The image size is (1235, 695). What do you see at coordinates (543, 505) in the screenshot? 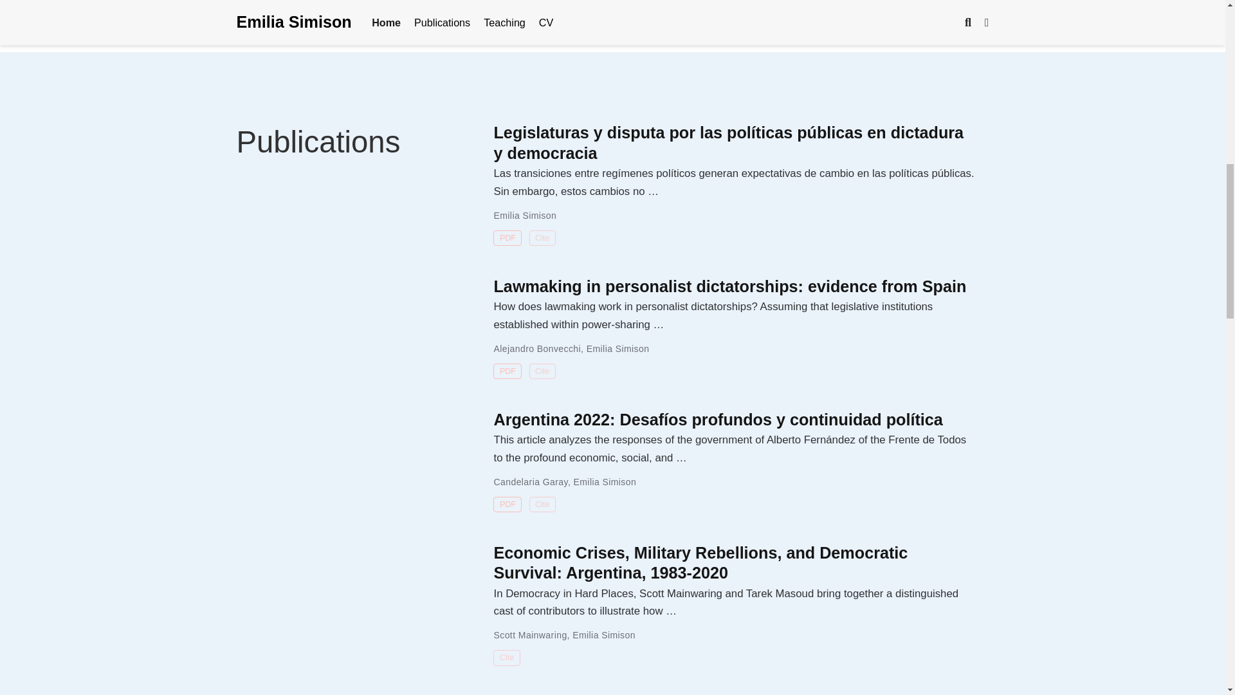
I see `Cite` at bounding box center [543, 505].